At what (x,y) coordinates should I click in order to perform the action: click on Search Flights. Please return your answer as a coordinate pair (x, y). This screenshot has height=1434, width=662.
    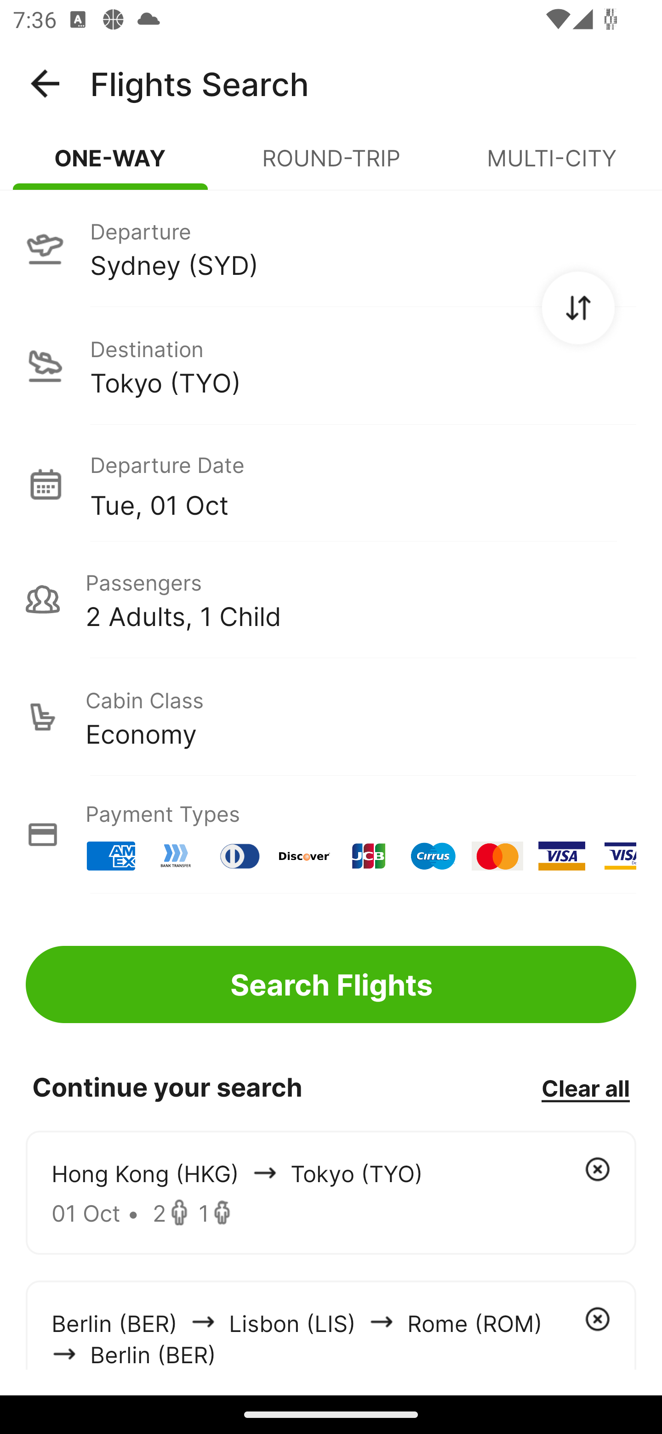
    Looking at the image, I should click on (331, 984).